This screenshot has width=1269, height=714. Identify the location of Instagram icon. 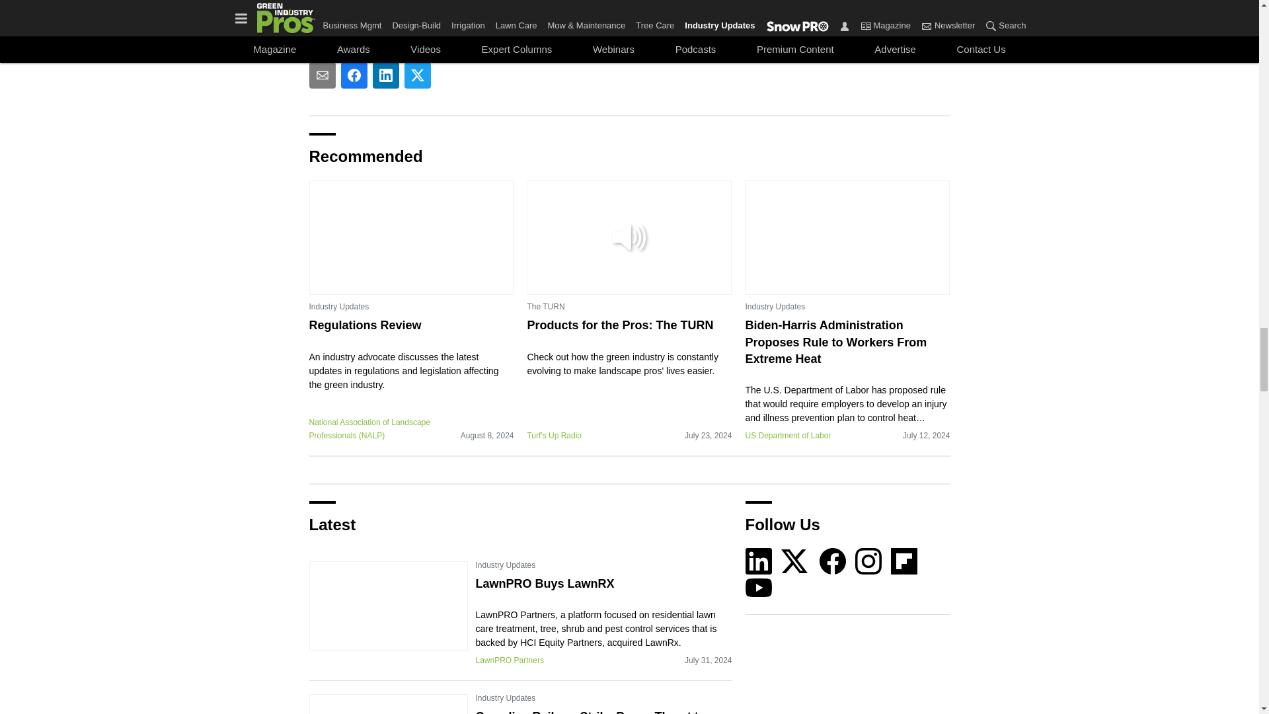
(868, 561).